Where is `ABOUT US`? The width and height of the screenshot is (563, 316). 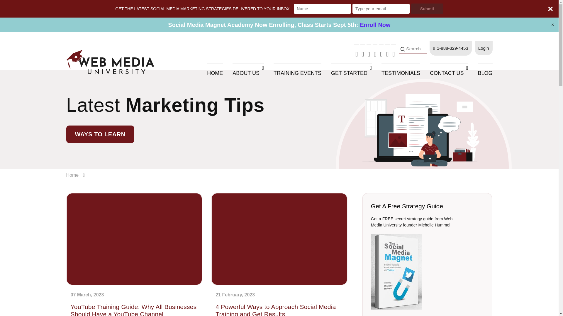 ABOUT US is located at coordinates (248, 73).